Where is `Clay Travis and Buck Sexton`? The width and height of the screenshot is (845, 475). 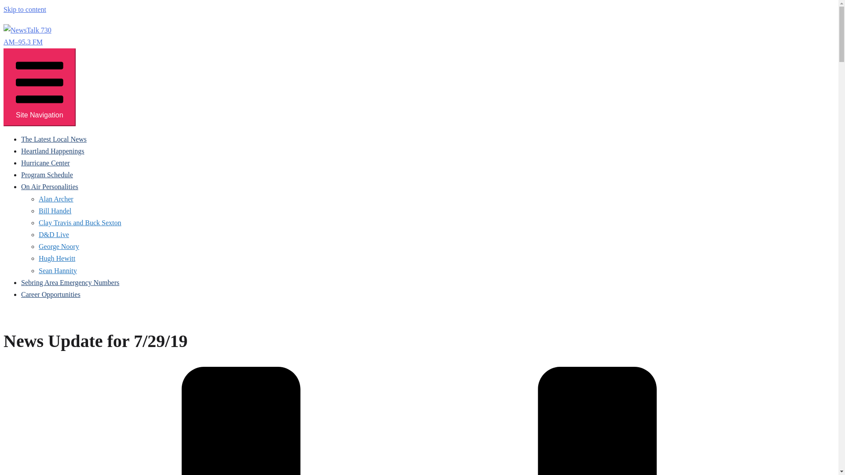
Clay Travis and Buck Sexton is located at coordinates (80, 223).